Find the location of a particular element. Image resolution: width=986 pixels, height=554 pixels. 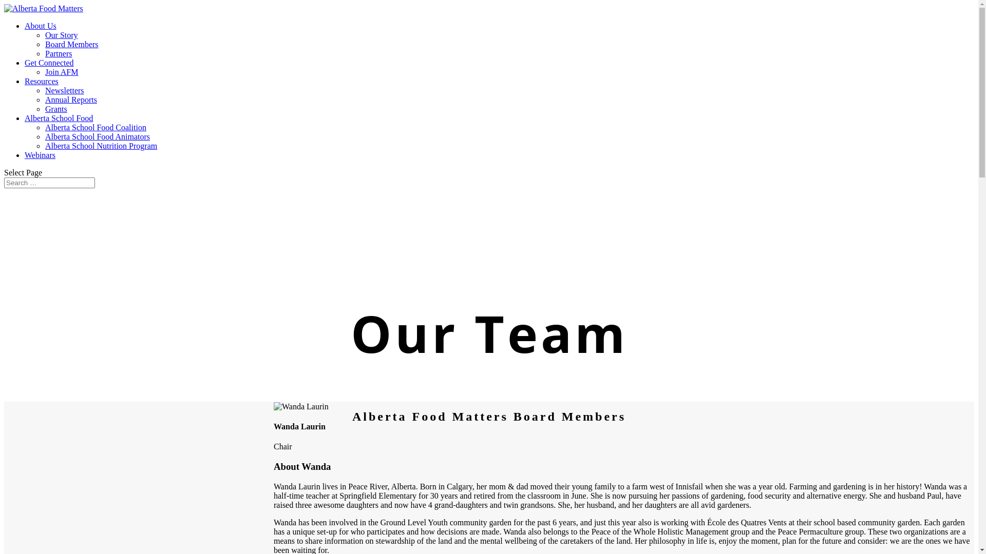

Resources is located at coordinates (42, 81).